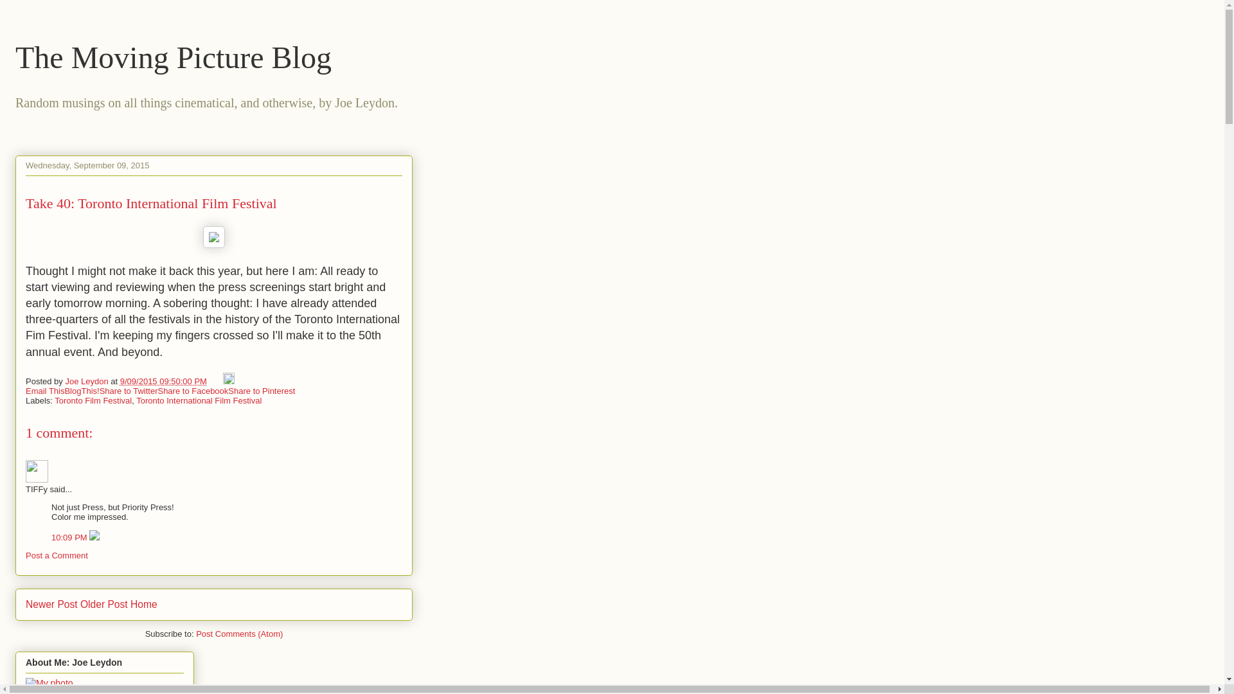  Describe the element at coordinates (229, 381) in the screenshot. I see `Edit Post` at that location.